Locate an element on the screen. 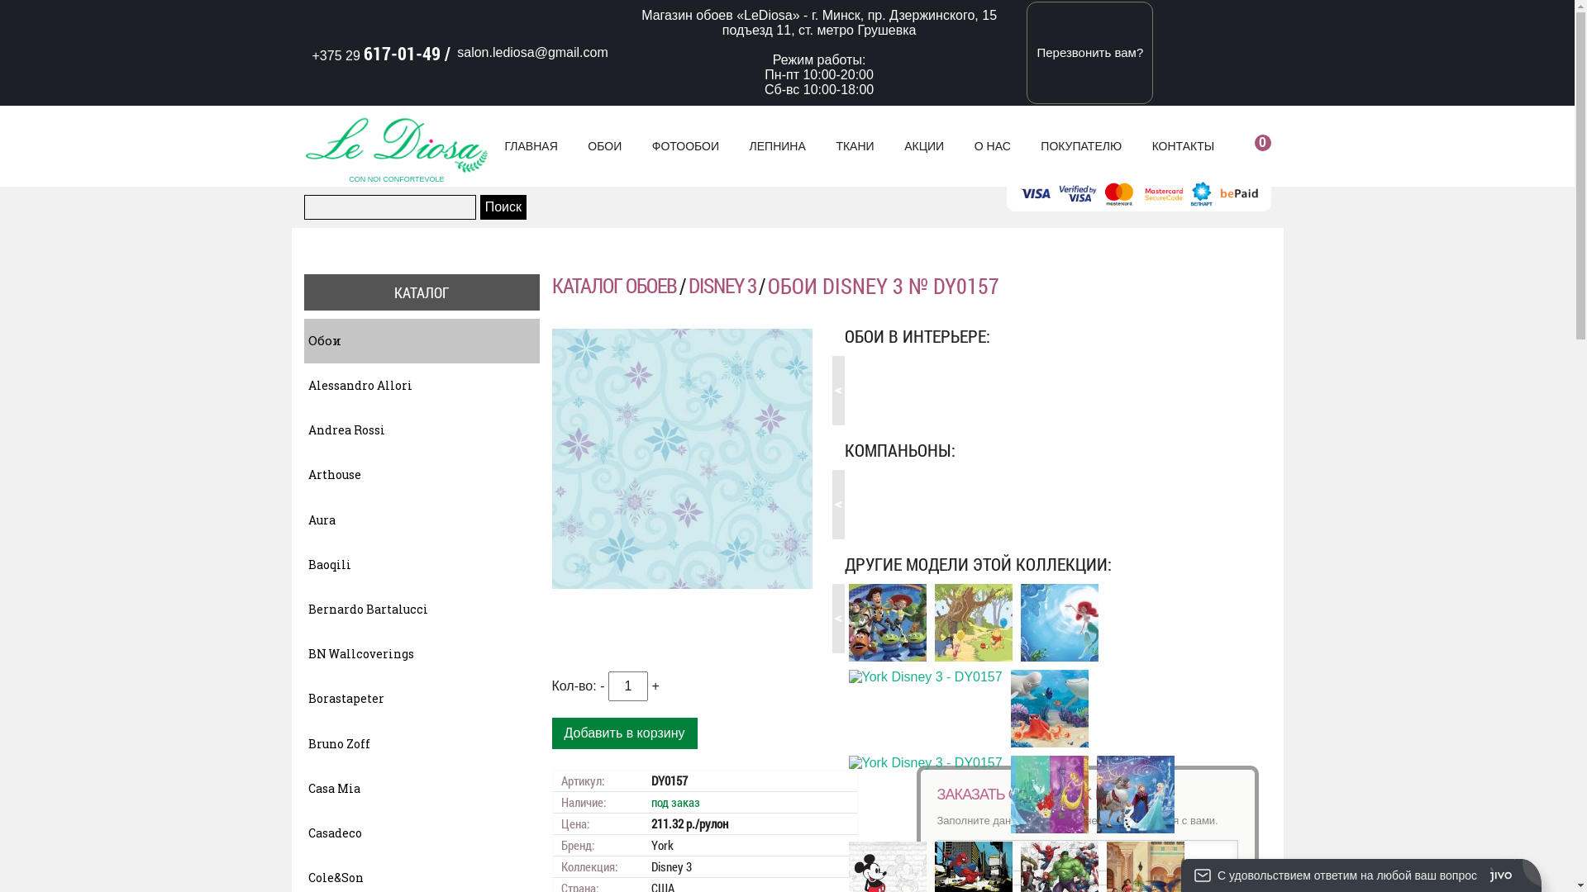  York Disney 3 - DY0157 is located at coordinates (887, 623).